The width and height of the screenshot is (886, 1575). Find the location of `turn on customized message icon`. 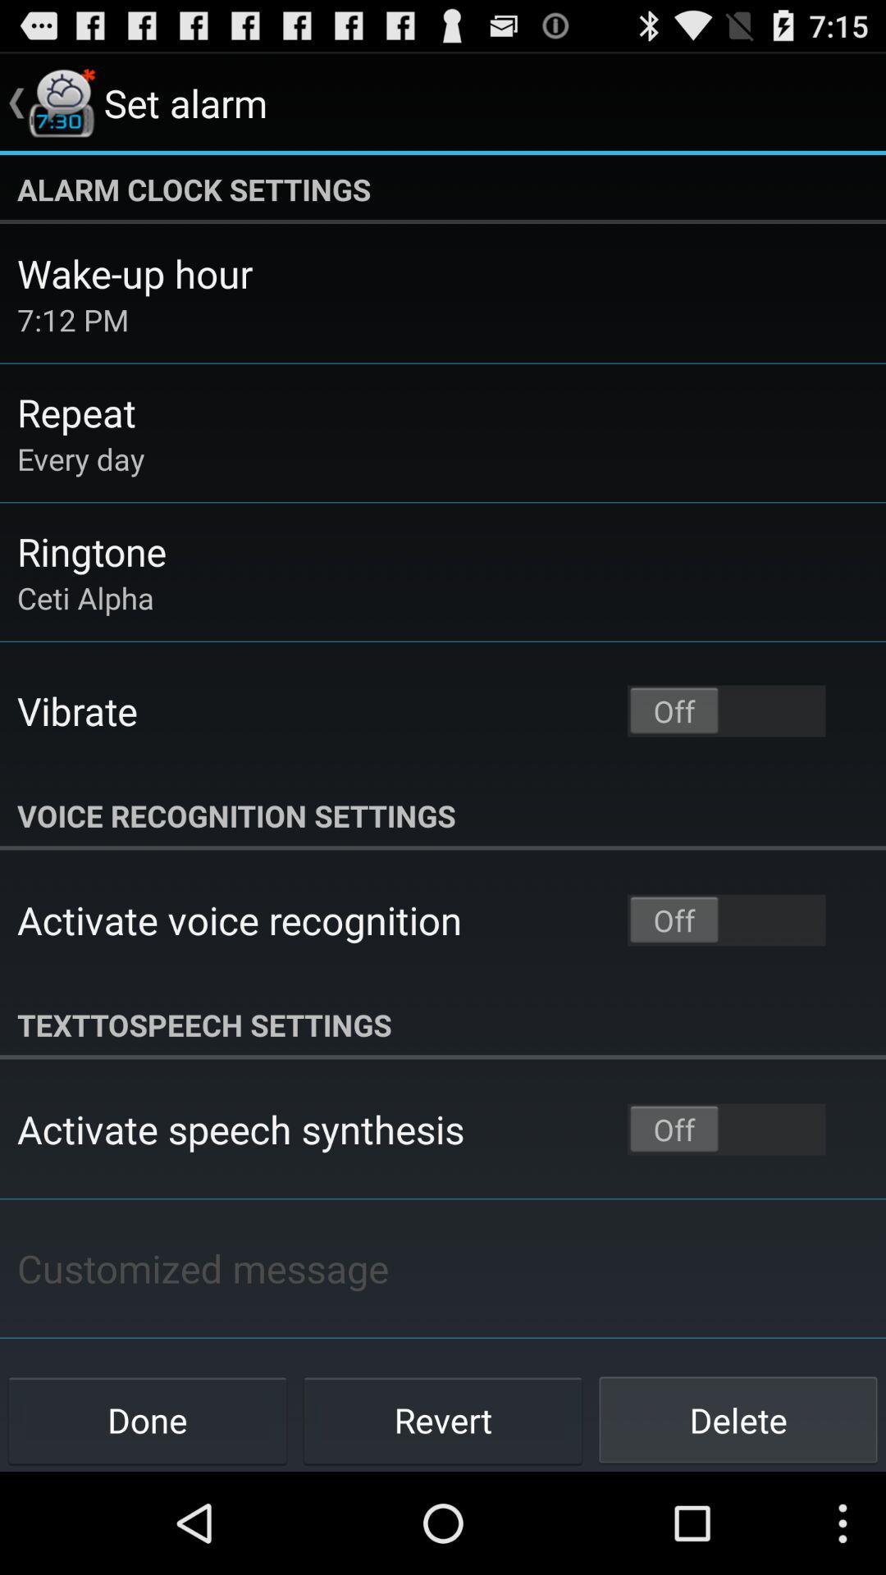

turn on customized message icon is located at coordinates (203, 1268).